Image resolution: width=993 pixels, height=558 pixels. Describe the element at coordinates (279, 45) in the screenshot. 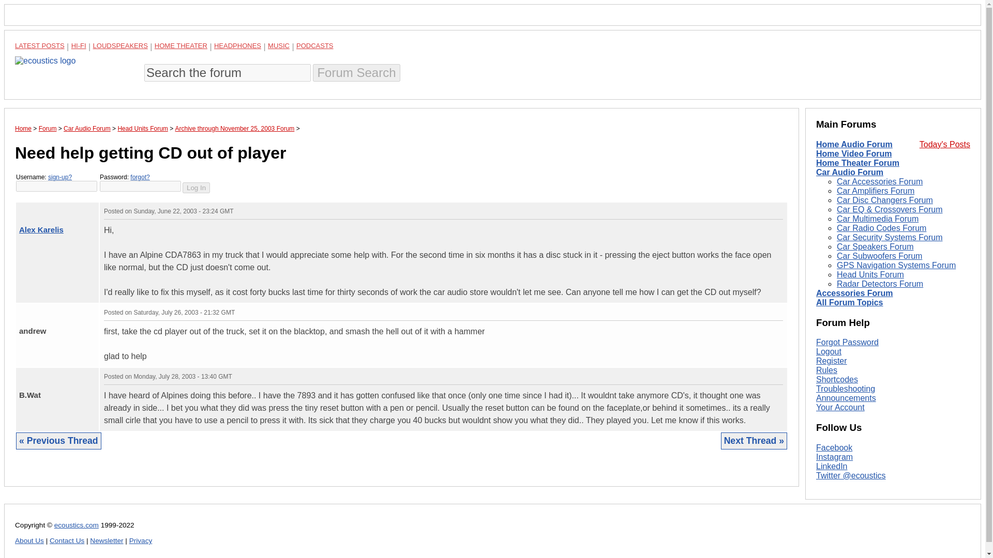

I see `MUSIC` at that location.